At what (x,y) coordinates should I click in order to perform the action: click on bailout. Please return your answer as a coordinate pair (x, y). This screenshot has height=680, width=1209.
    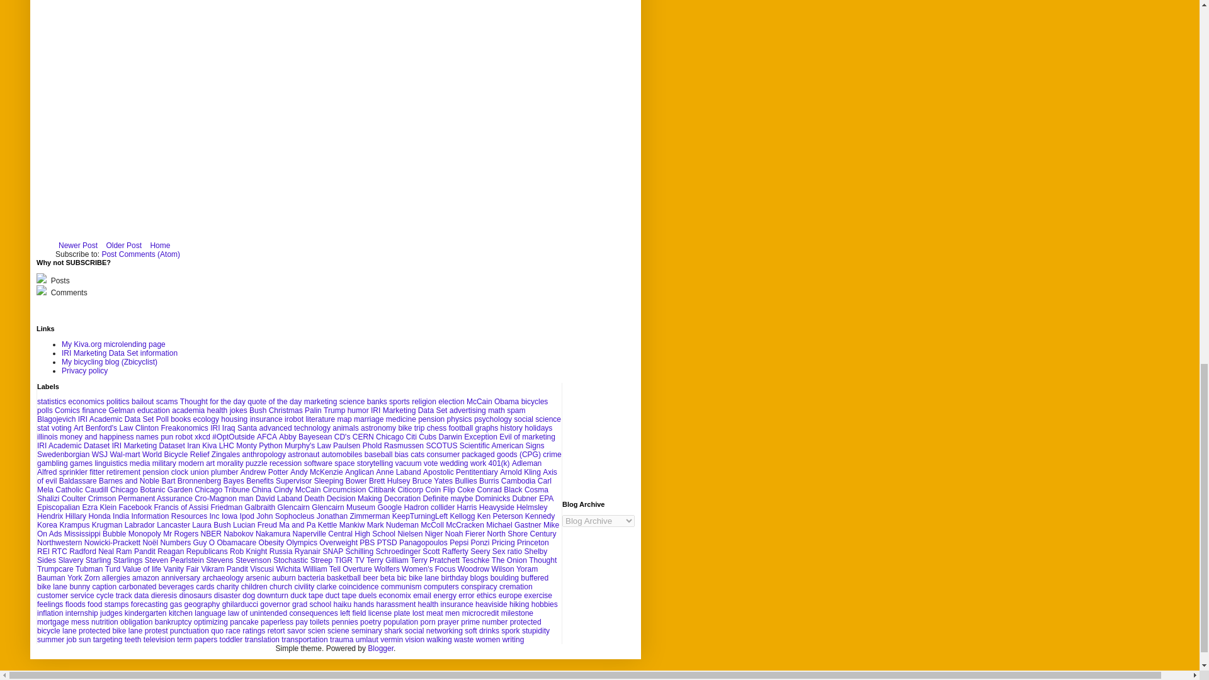
    Looking at the image, I should click on (142, 401).